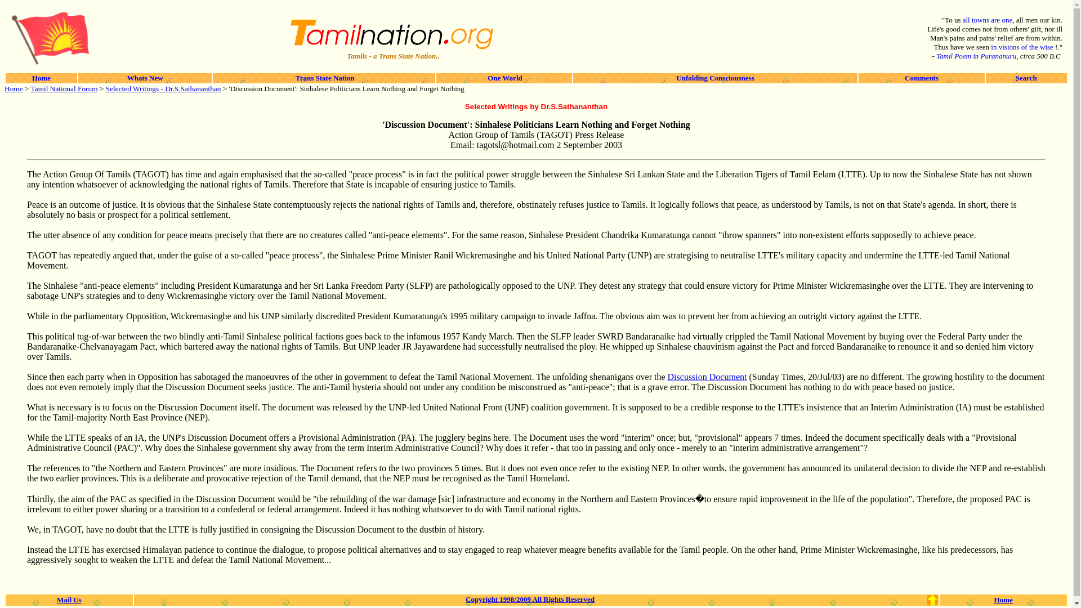  I want to click on Mail Us, so click(69, 599).